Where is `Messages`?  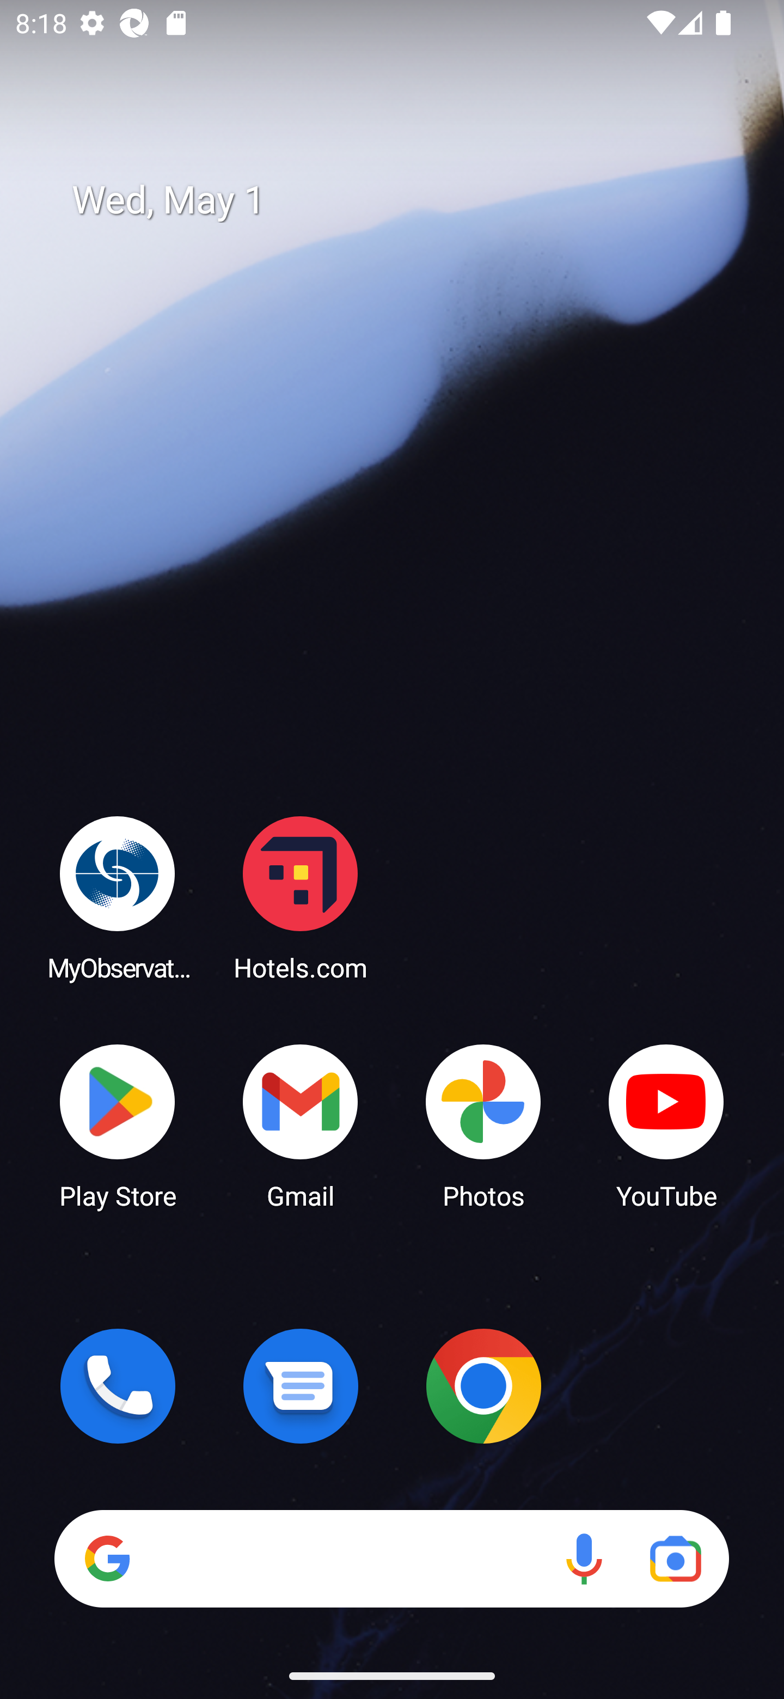
Messages is located at coordinates (301, 1386).